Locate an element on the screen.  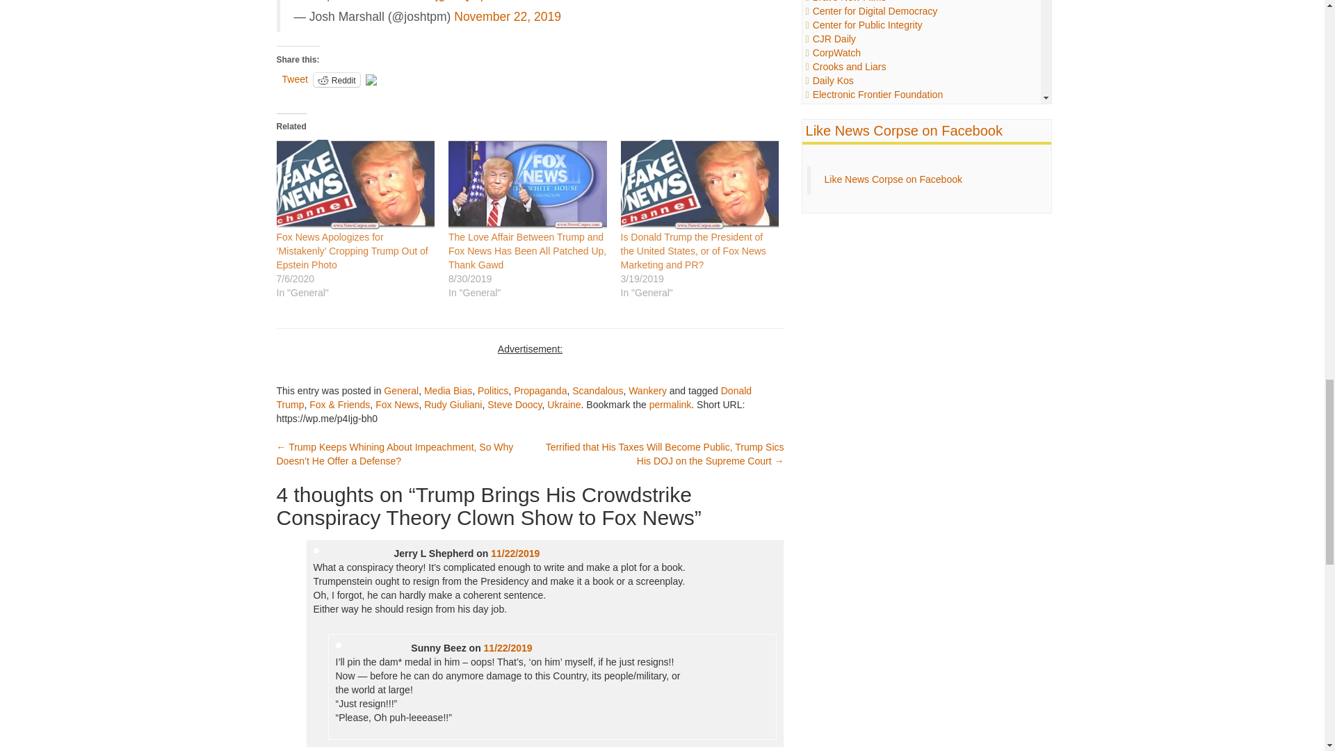
Tweet is located at coordinates (295, 79).